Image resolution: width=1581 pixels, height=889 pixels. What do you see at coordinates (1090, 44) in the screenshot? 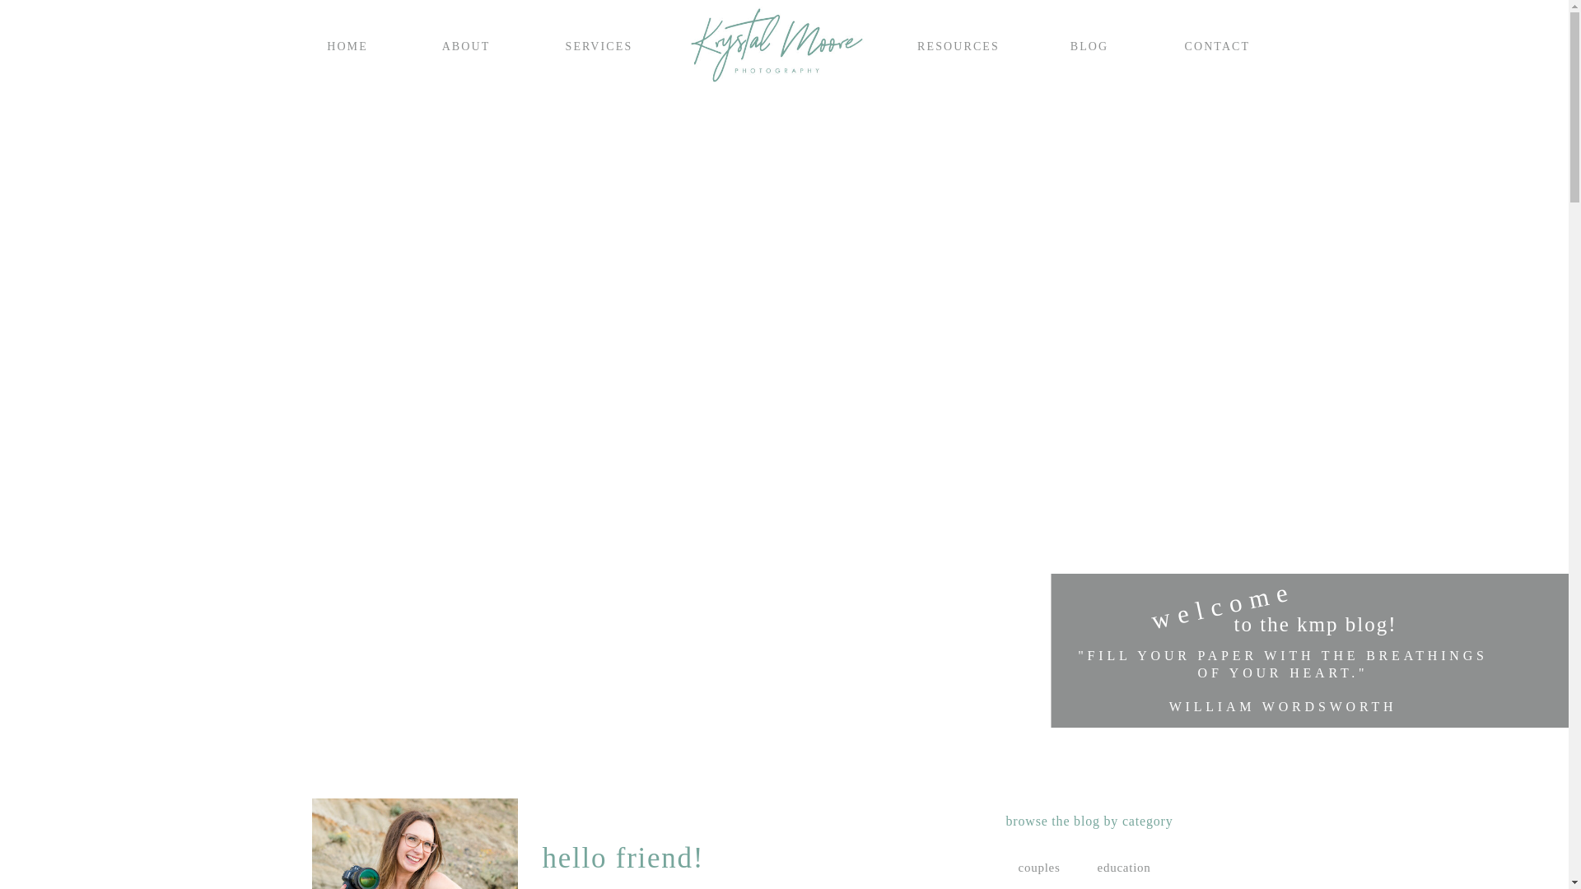
I see `BLOG` at bounding box center [1090, 44].